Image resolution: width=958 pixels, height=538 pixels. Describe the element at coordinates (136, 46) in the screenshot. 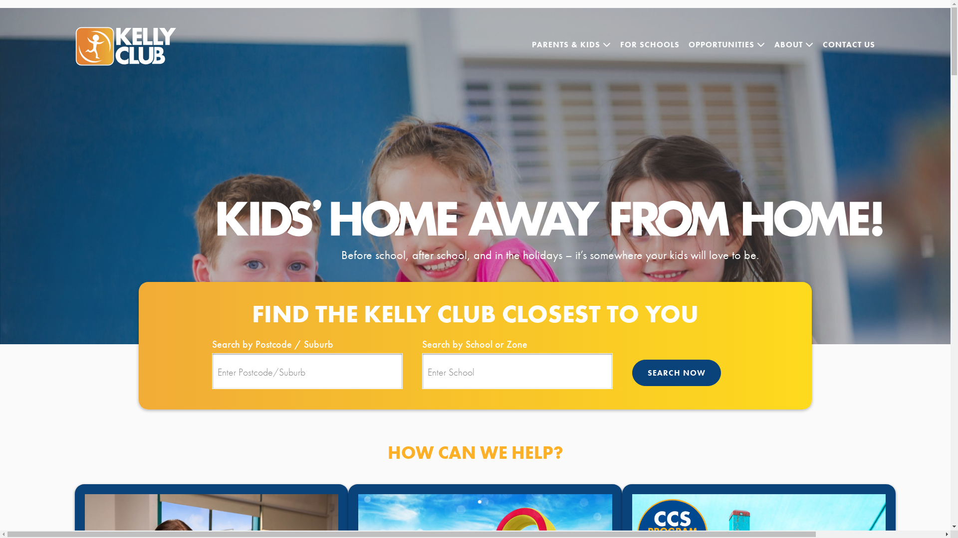

I see `Kelly Club OSHC` at that location.